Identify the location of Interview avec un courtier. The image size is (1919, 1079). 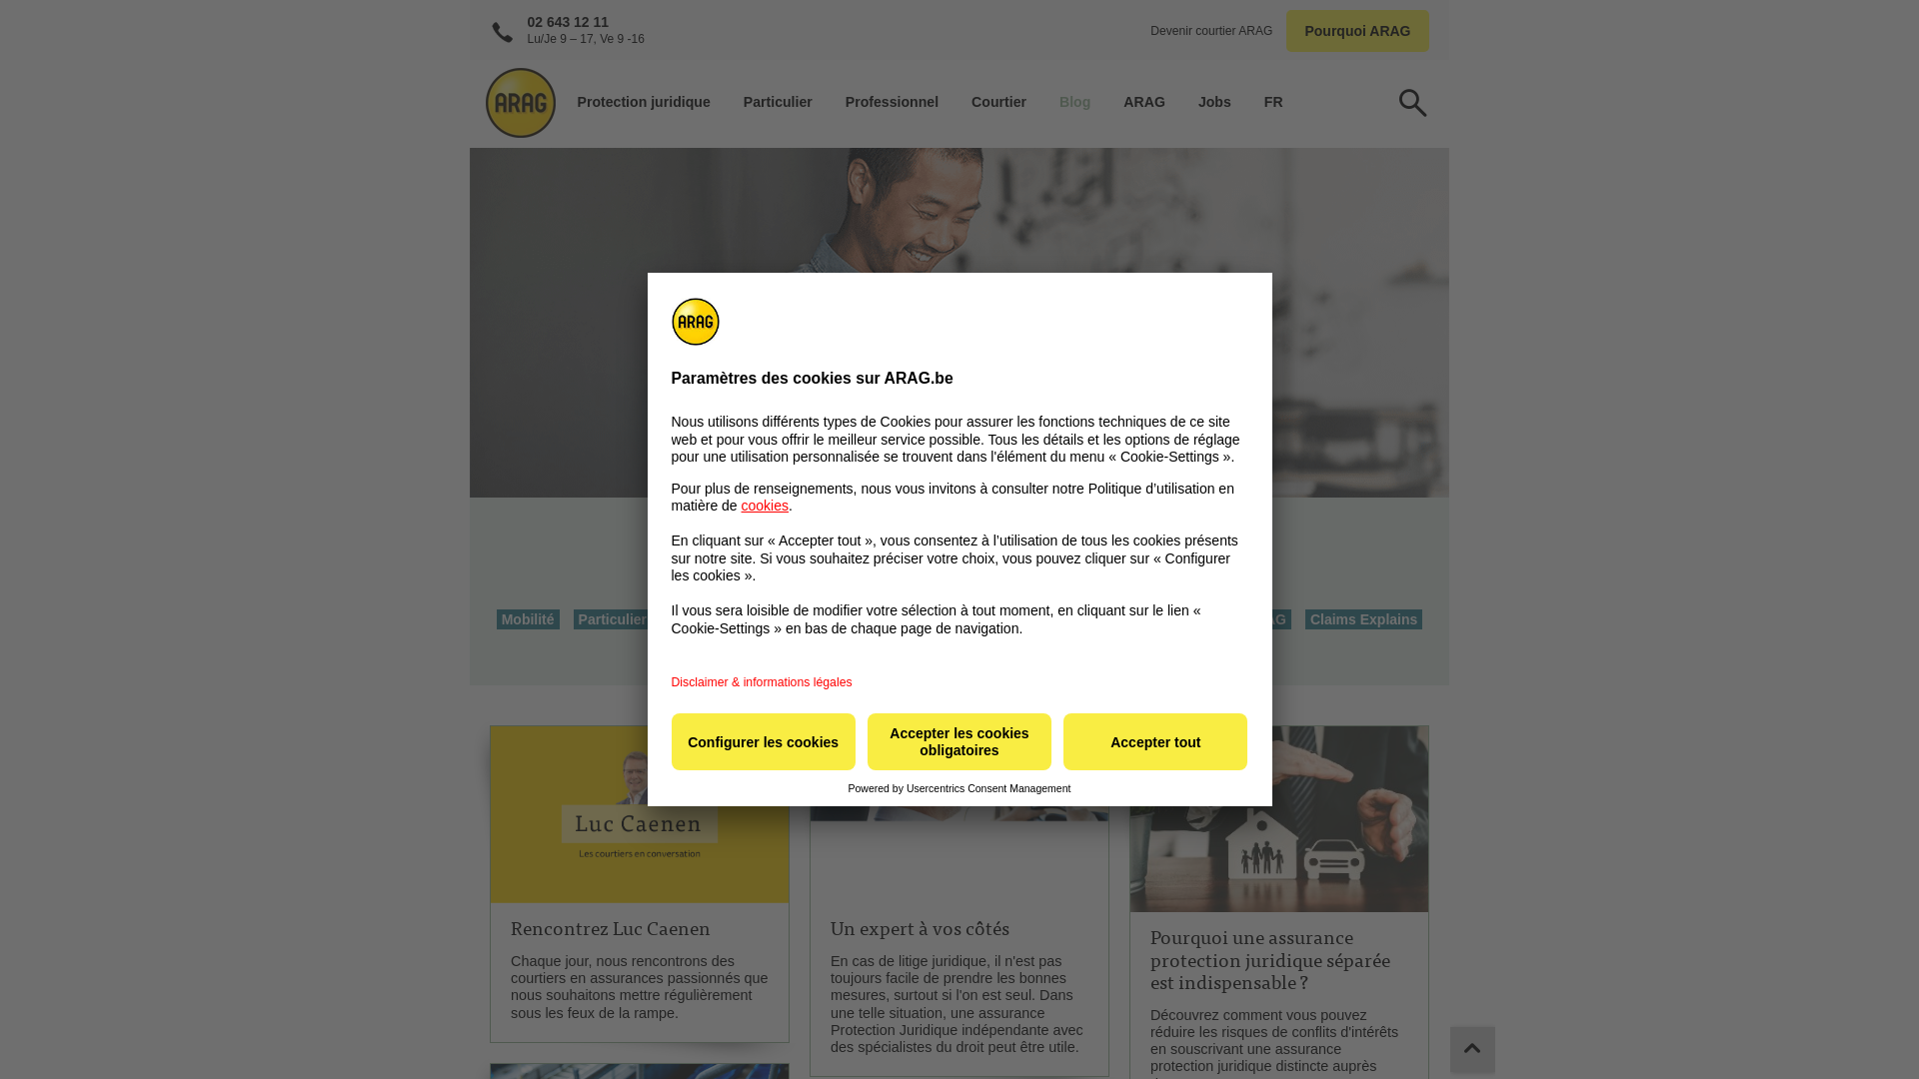
(922, 649).